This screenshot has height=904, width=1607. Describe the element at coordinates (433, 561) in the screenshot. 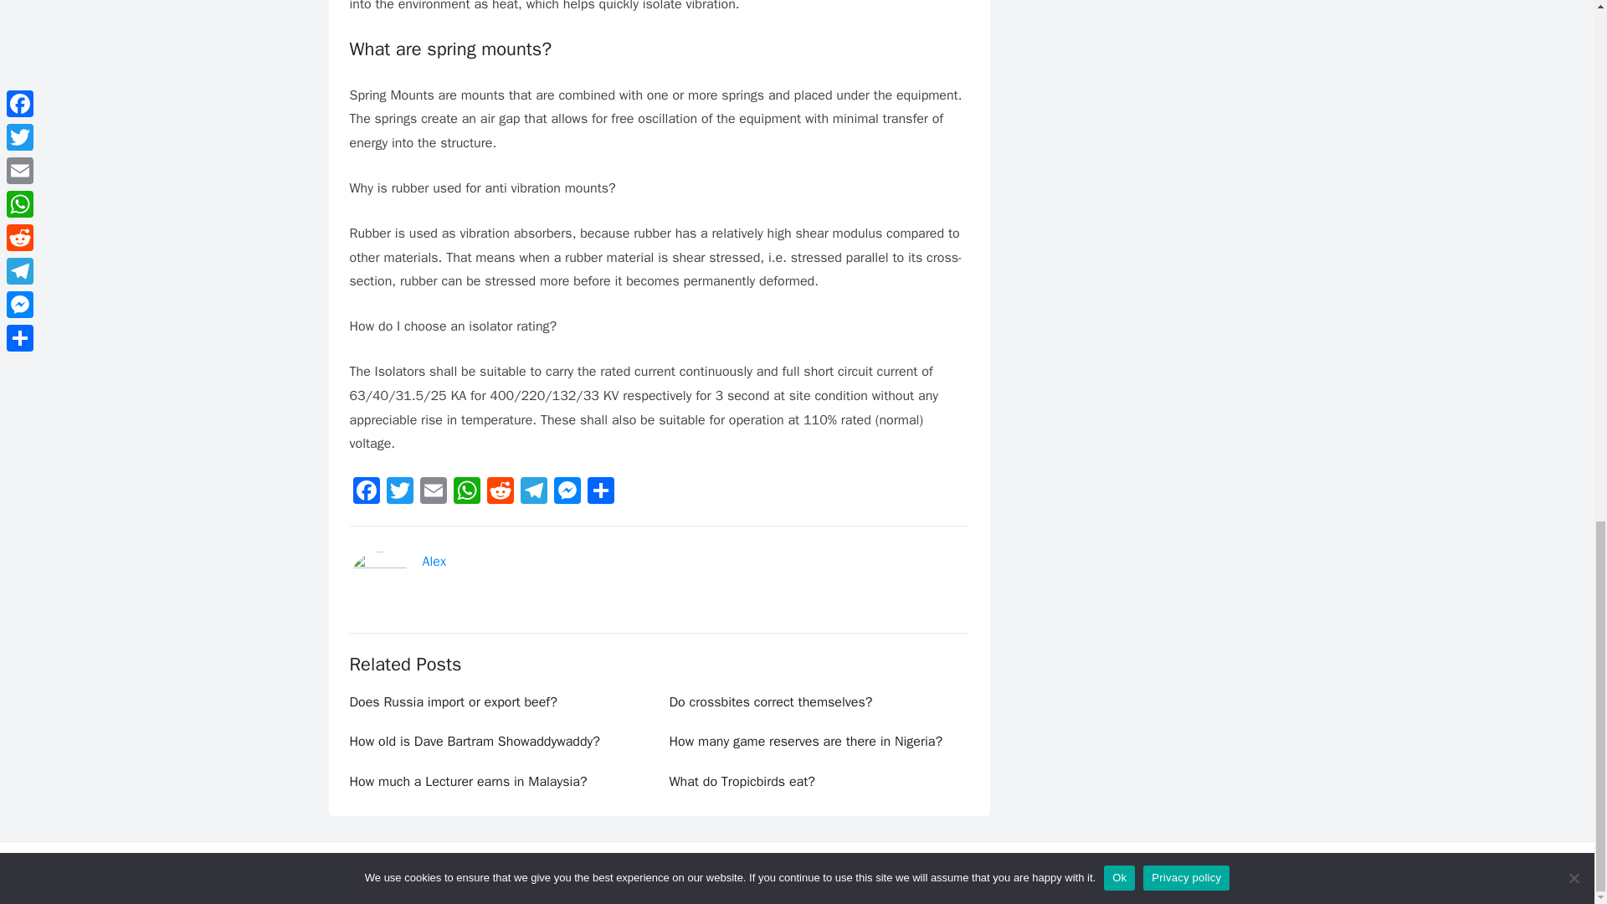

I see `Alex` at that location.